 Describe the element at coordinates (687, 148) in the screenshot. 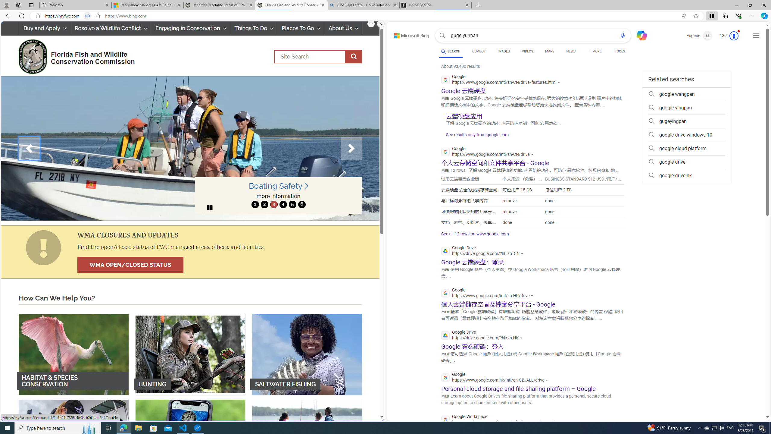

I see `google cloud platform` at that location.